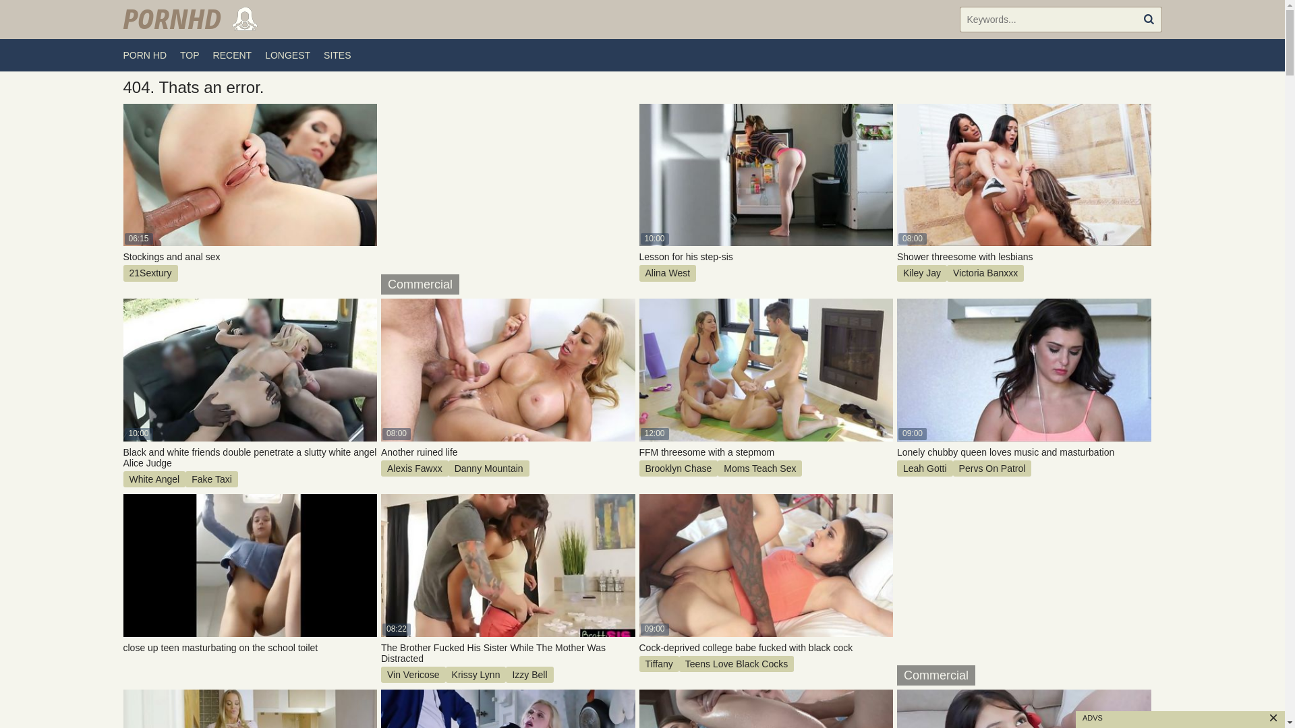 The height and width of the screenshot is (728, 1295). What do you see at coordinates (150, 273) in the screenshot?
I see `21Sextury` at bounding box center [150, 273].